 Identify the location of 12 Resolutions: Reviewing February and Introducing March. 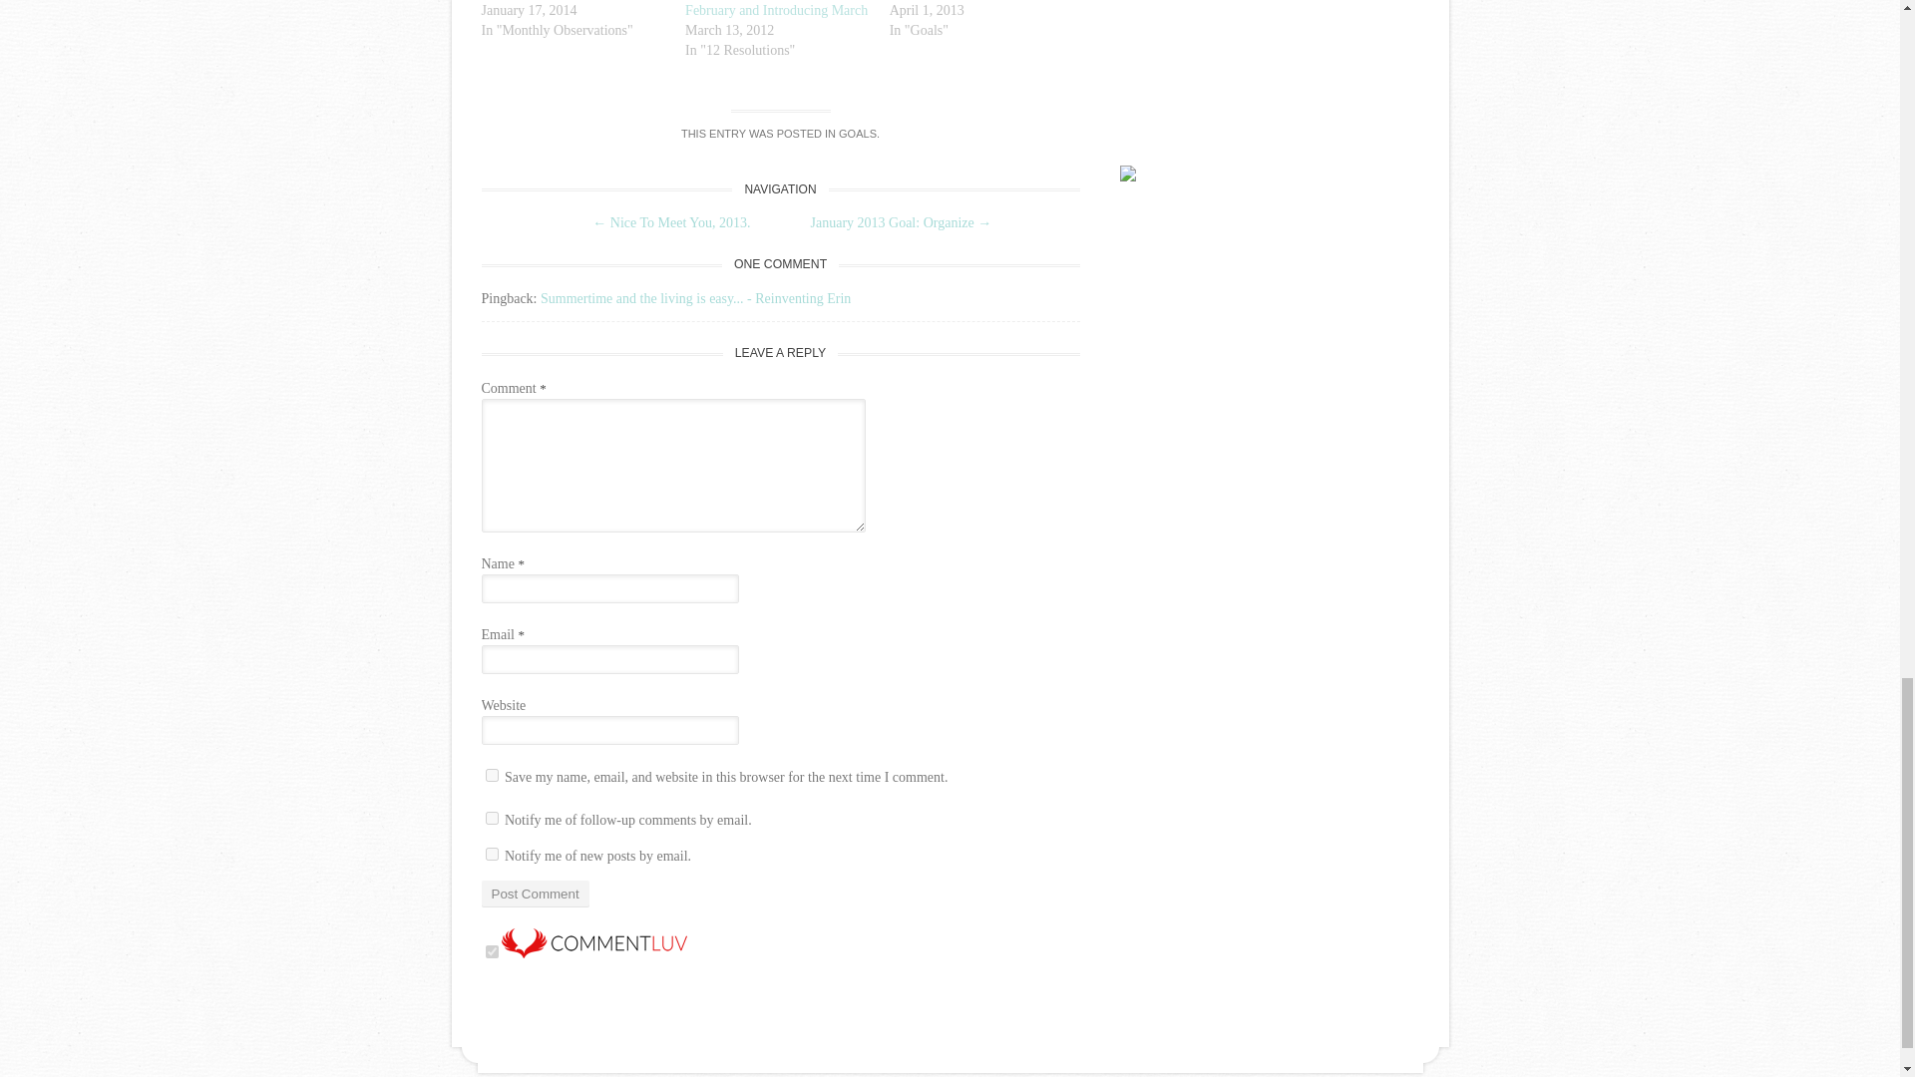
(776, 9).